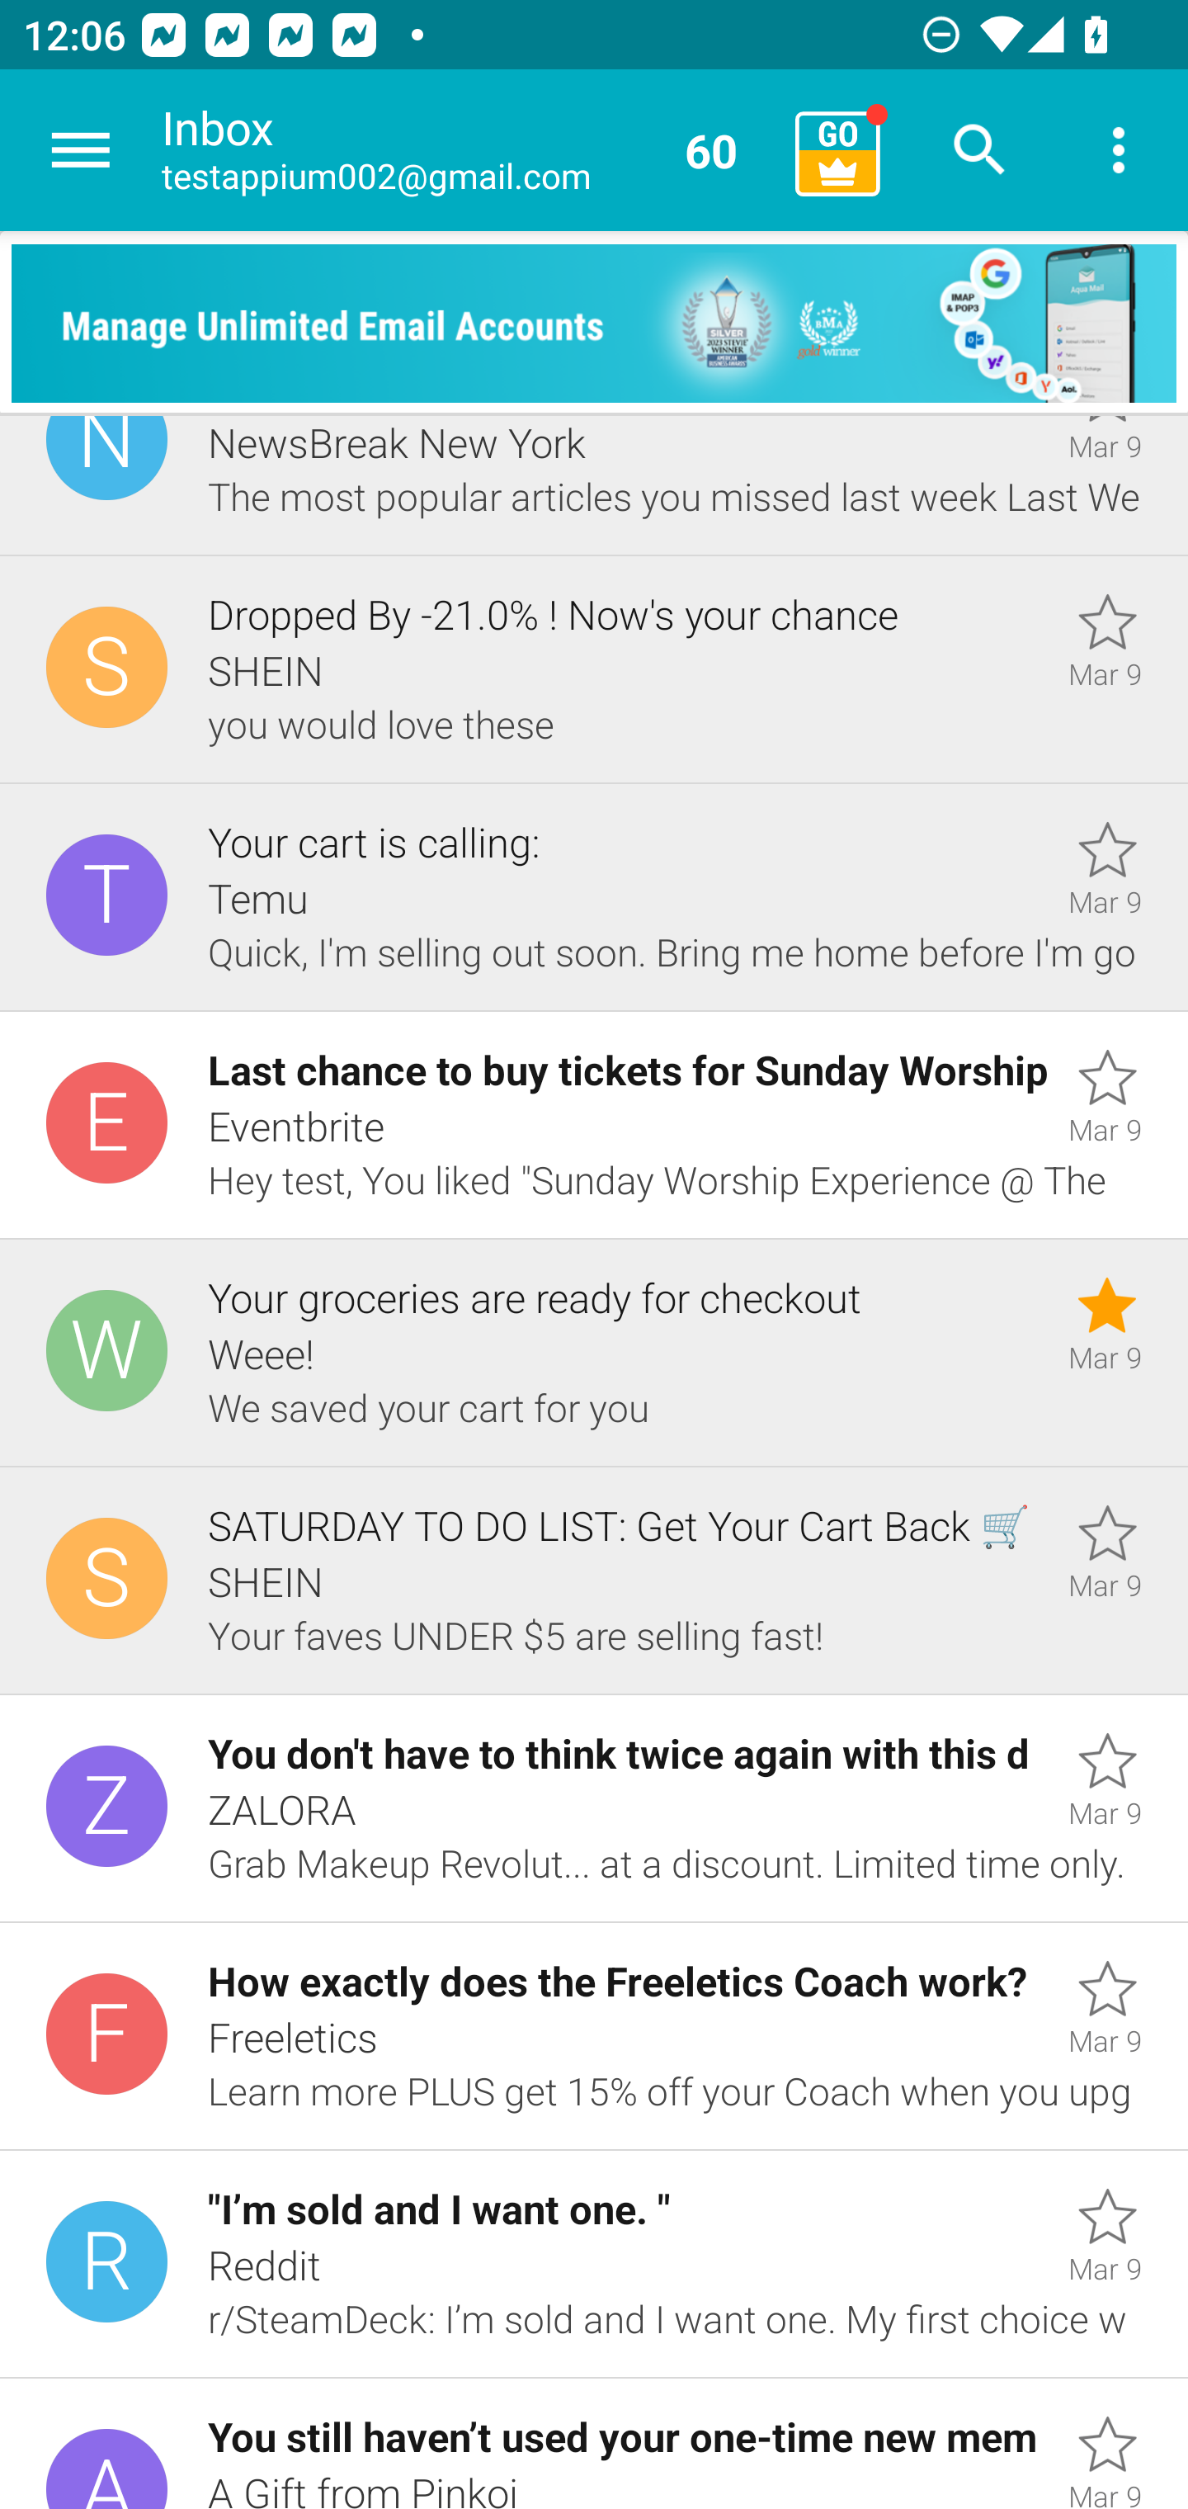  What do you see at coordinates (467, 150) in the screenshot?
I see `Inbox testappium002@gmail.com 60` at bounding box center [467, 150].